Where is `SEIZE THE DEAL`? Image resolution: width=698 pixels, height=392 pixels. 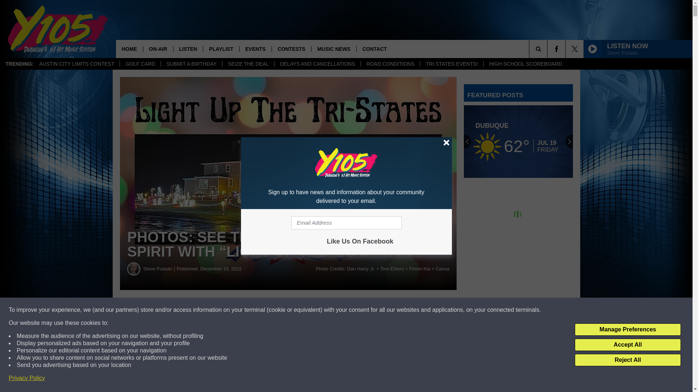
SEIZE THE DEAL is located at coordinates (248, 64).